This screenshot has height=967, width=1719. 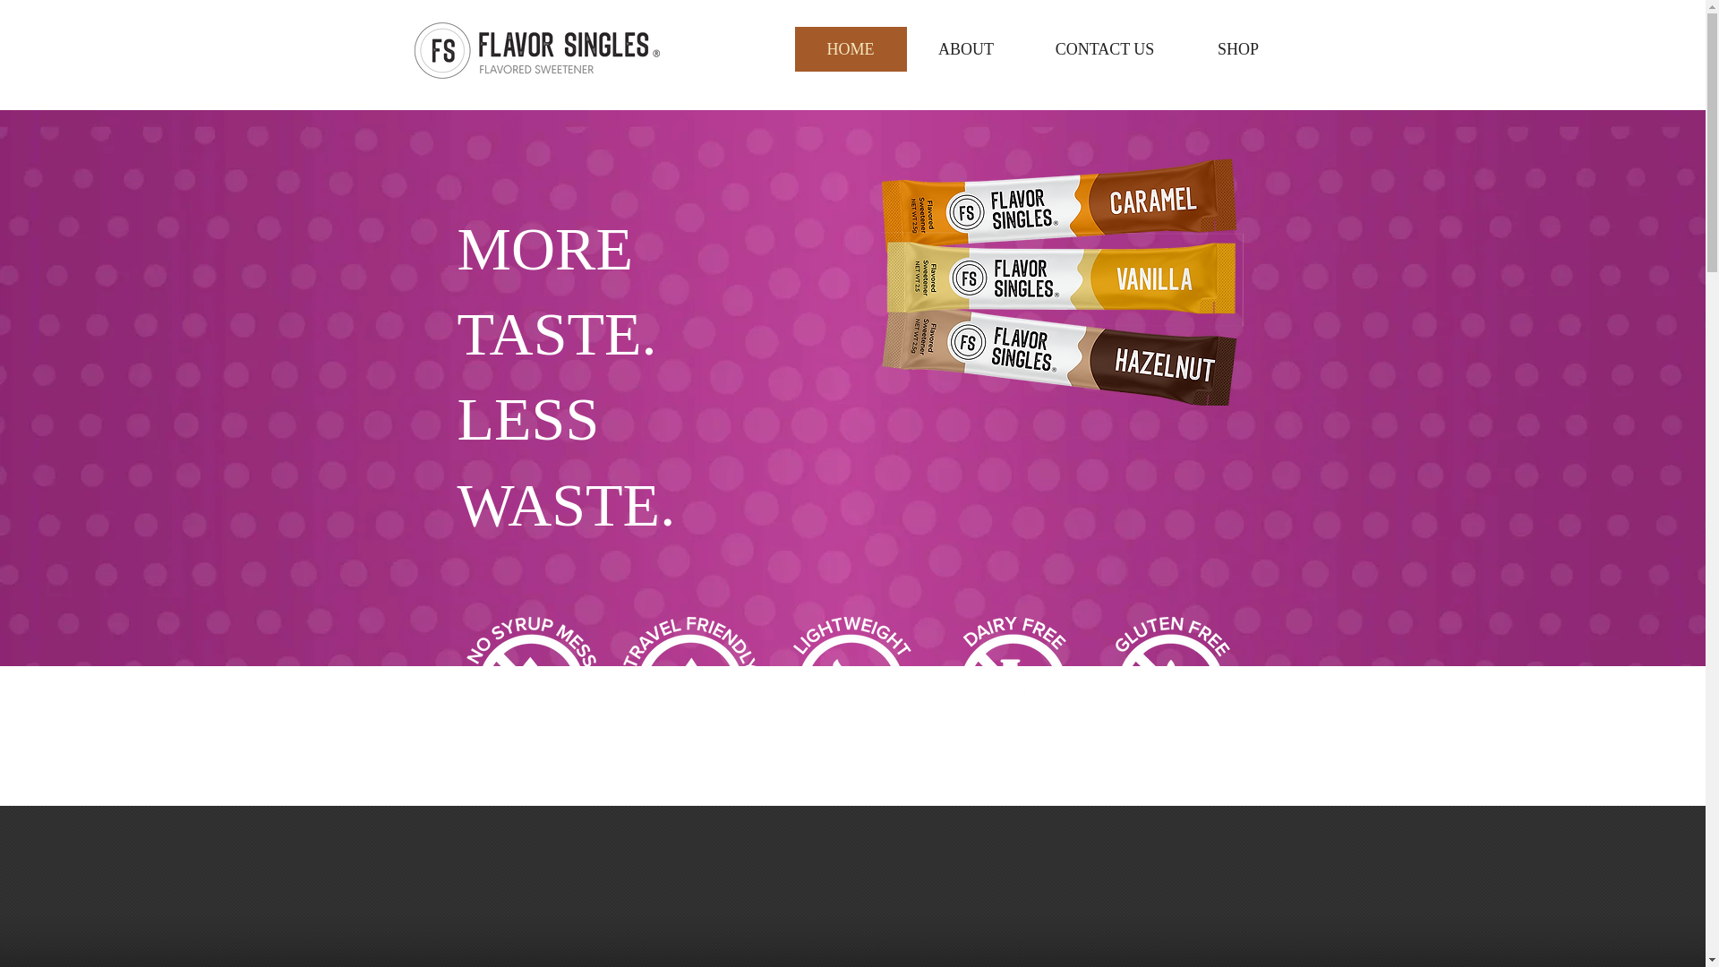 What do you see at coordinates (851, 48) in the screenshot?
I see `HOME` at bounding box center [851, 48].